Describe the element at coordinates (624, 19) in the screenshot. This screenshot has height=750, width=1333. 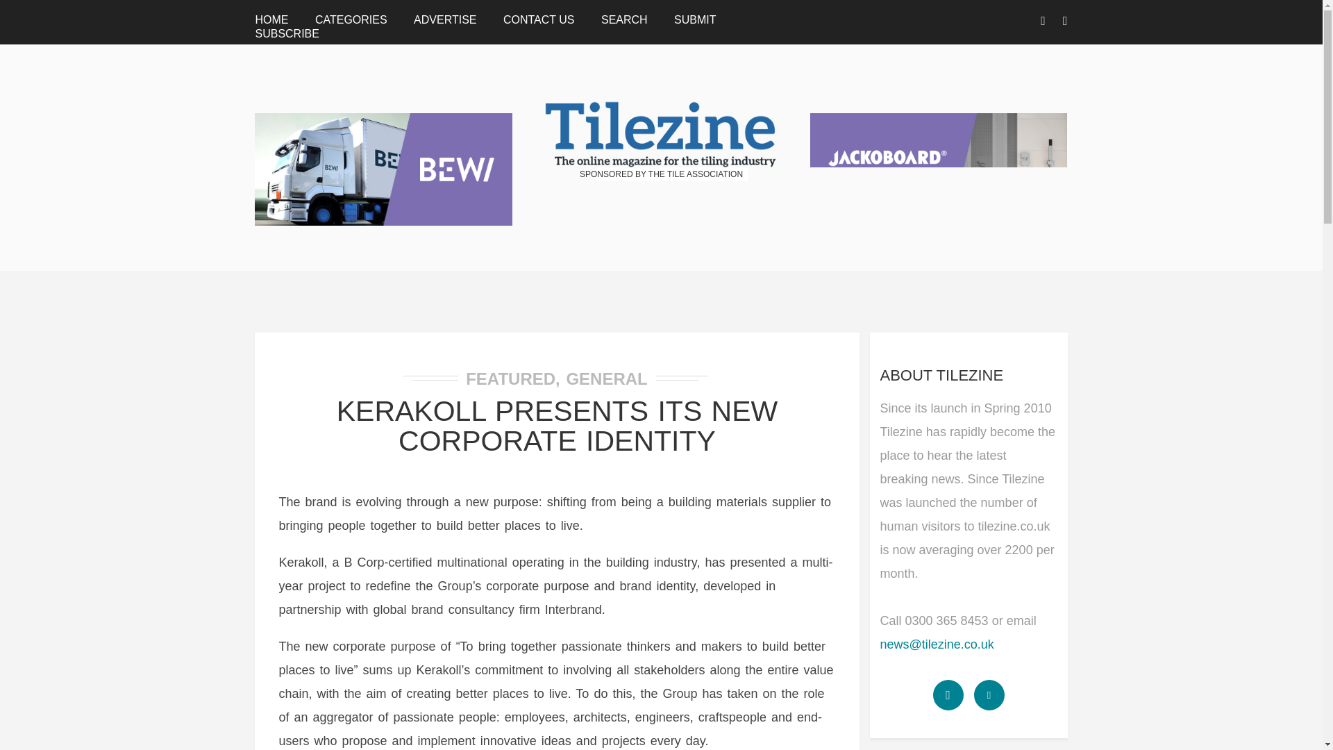
I see `SEARCH` at that location.